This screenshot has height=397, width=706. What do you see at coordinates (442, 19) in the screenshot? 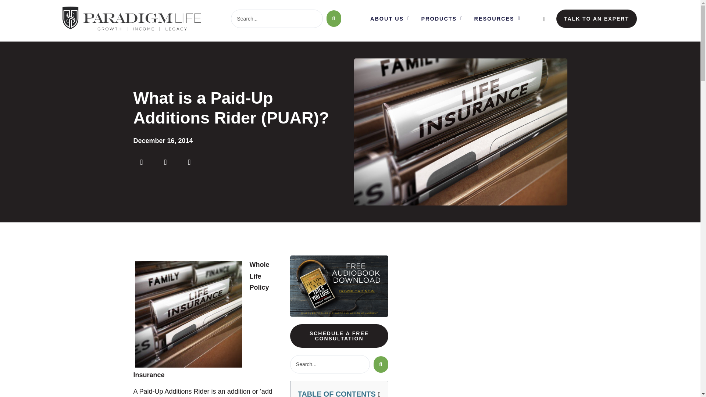
I see `PRODUCTS` at bounding box center [442, 19].